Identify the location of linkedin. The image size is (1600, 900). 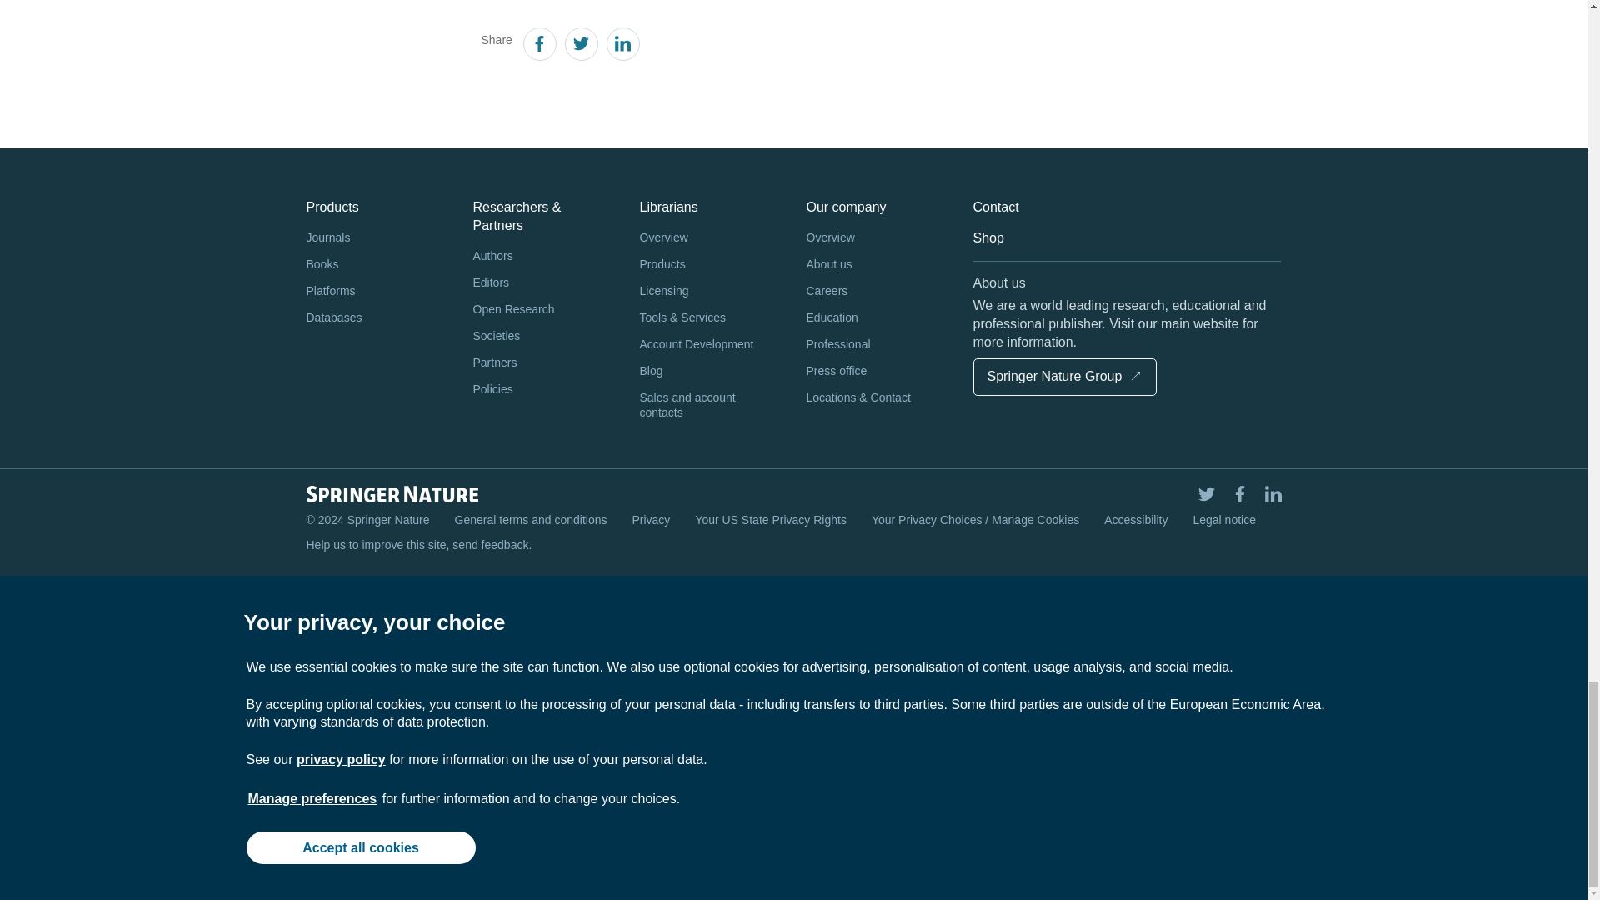
(622, 47).